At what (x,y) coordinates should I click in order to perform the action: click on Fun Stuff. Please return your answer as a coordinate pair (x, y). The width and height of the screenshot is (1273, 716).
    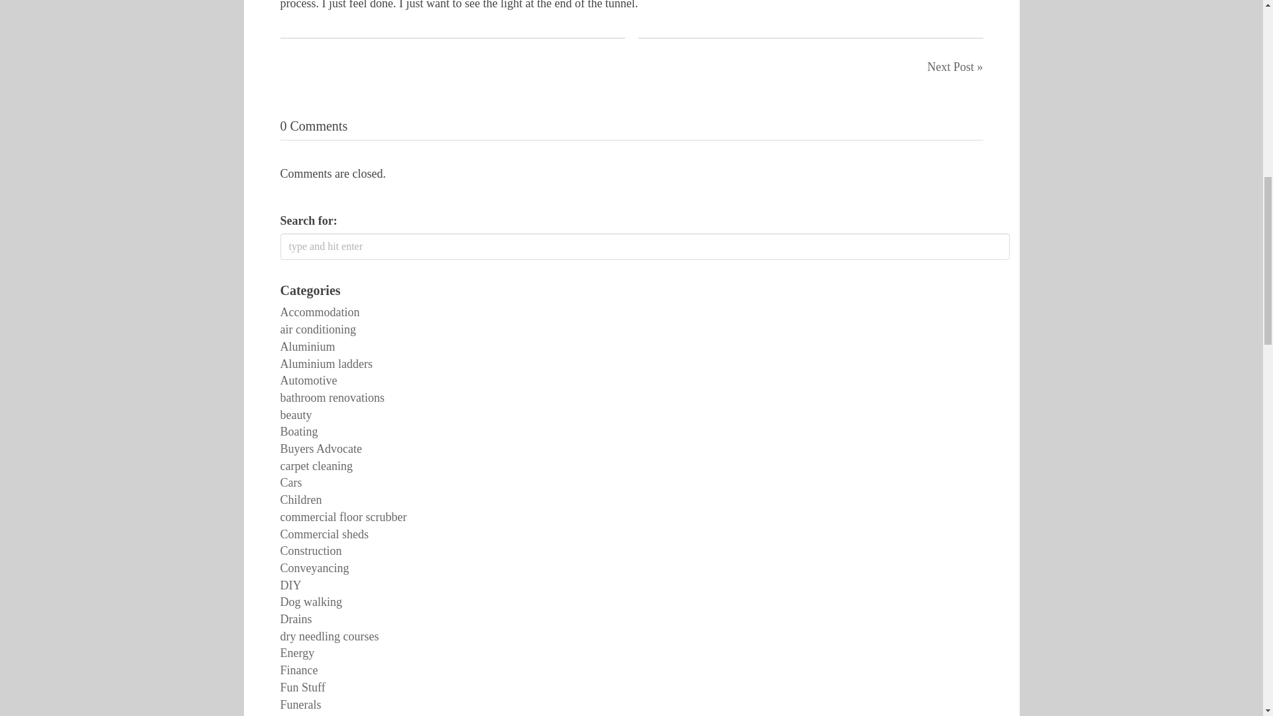
    Looking at the image, I should click on (302, 687).